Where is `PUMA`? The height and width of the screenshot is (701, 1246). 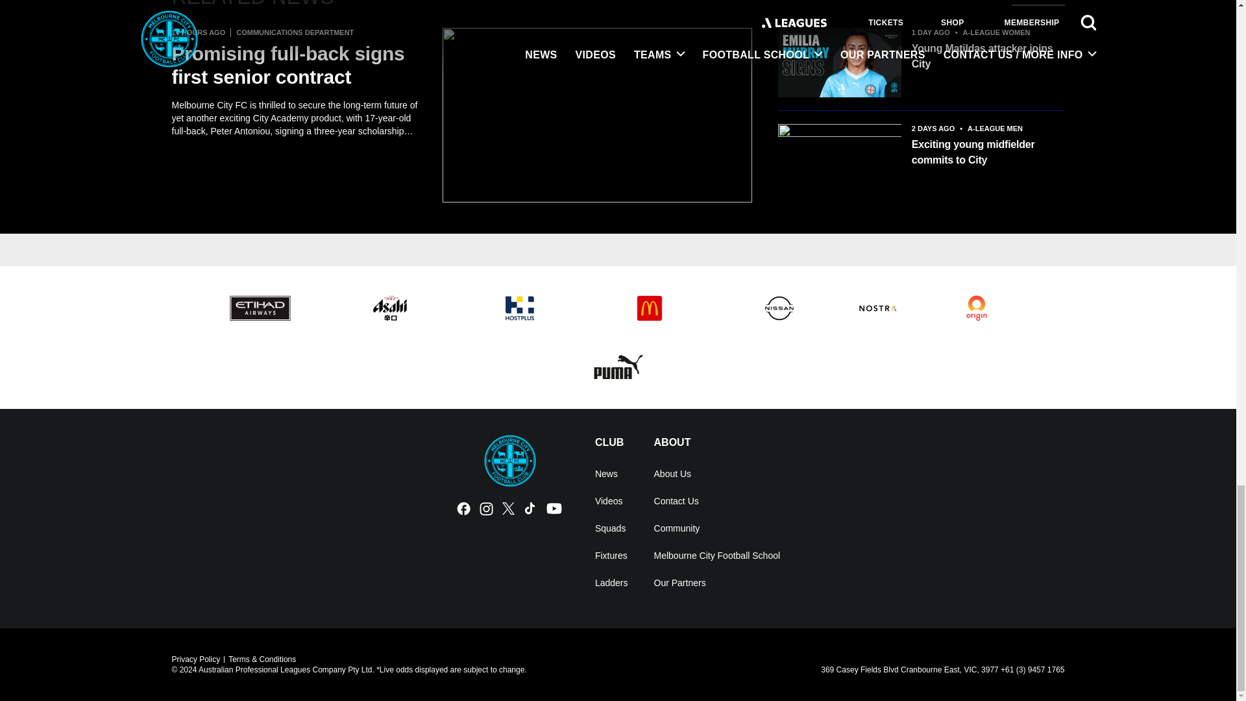
PUMA is located at coordinates (618, 366).